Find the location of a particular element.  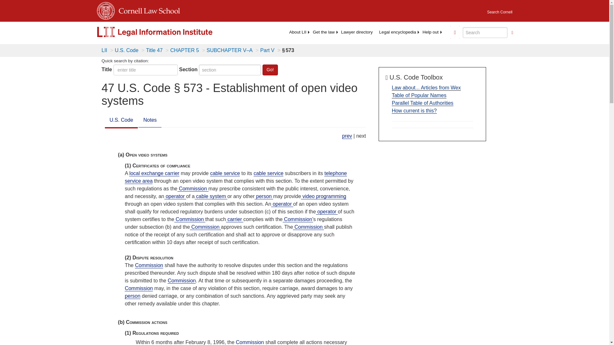

US Code Title number is located at coordinates (146, 70).